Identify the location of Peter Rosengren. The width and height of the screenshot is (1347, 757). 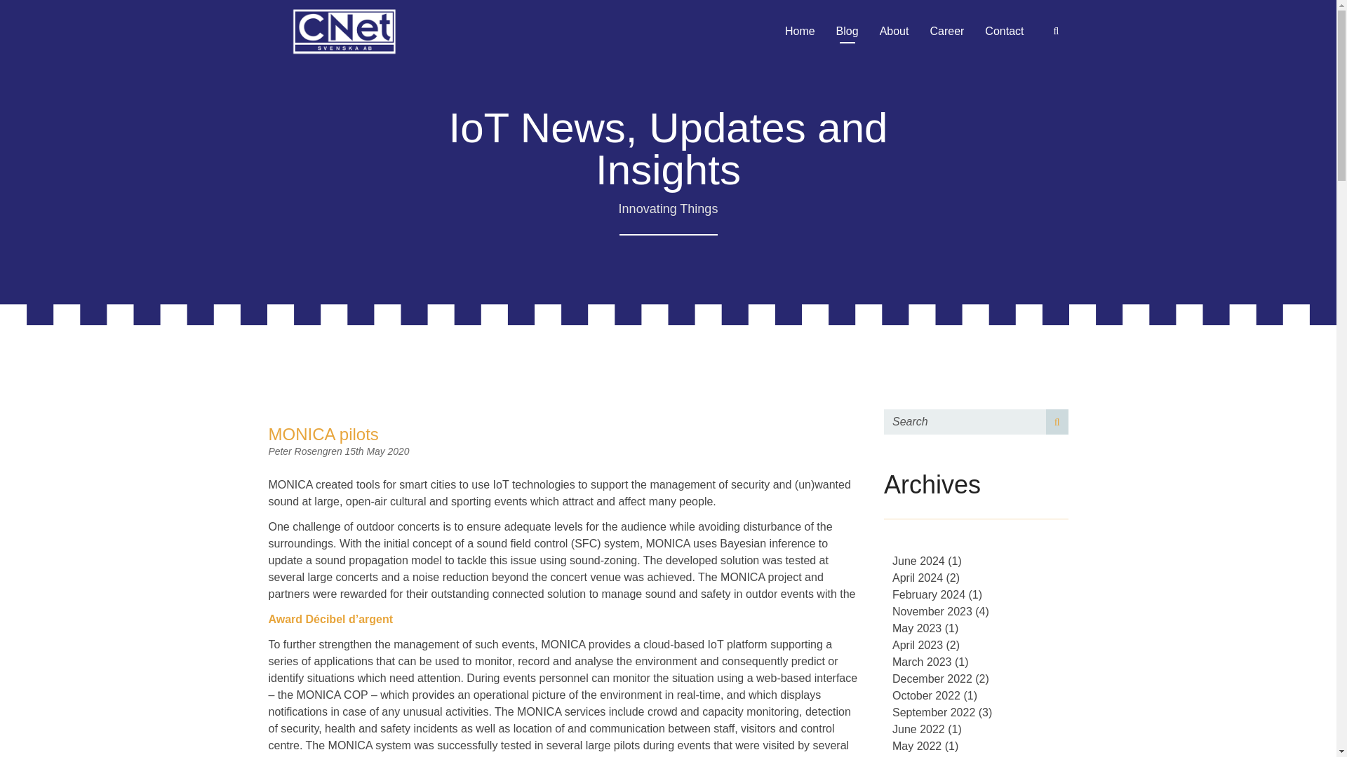
(306, 451).